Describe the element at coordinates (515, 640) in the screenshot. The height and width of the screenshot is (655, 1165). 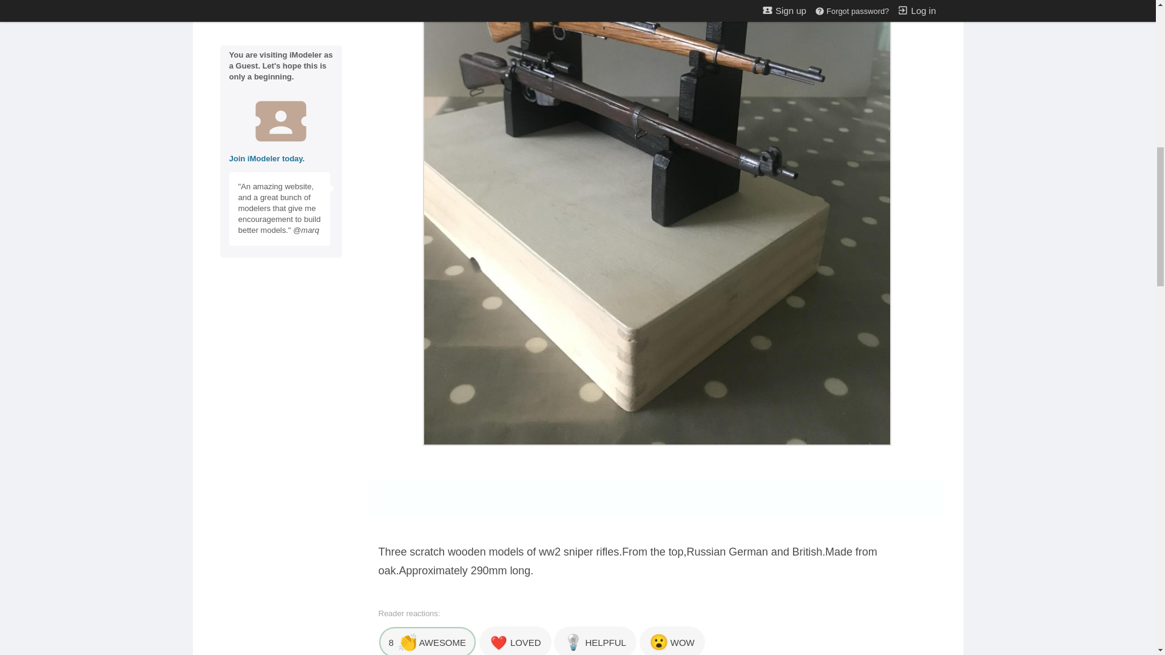
I see `I'm fond of this` at that location.